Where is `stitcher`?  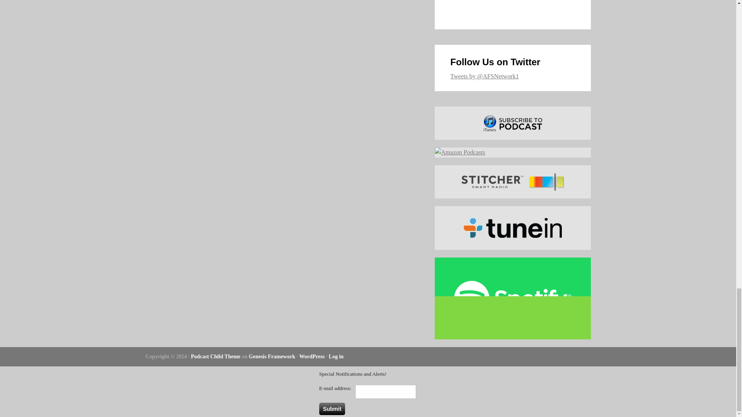
stitcher is located at coordinates (512, 181).